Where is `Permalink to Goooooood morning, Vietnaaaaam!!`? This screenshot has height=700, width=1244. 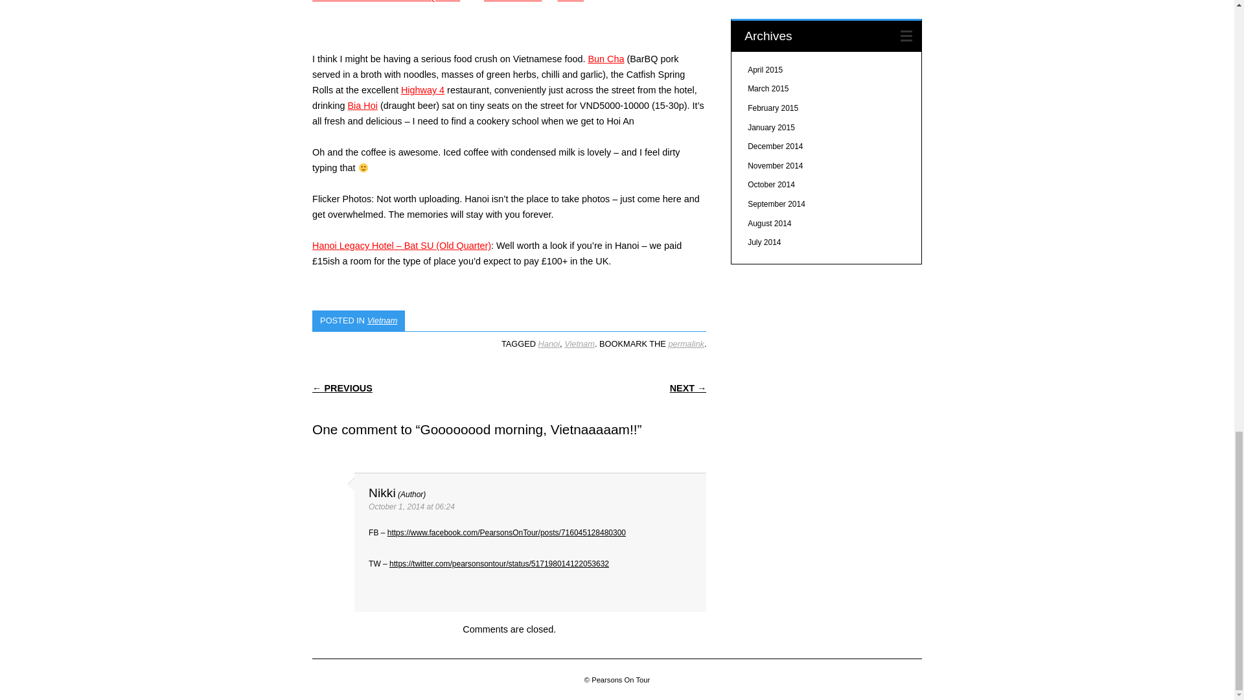 Permalink to Goooooood morning, Vietnaaaaam!! is located at coordinates (685, 344).